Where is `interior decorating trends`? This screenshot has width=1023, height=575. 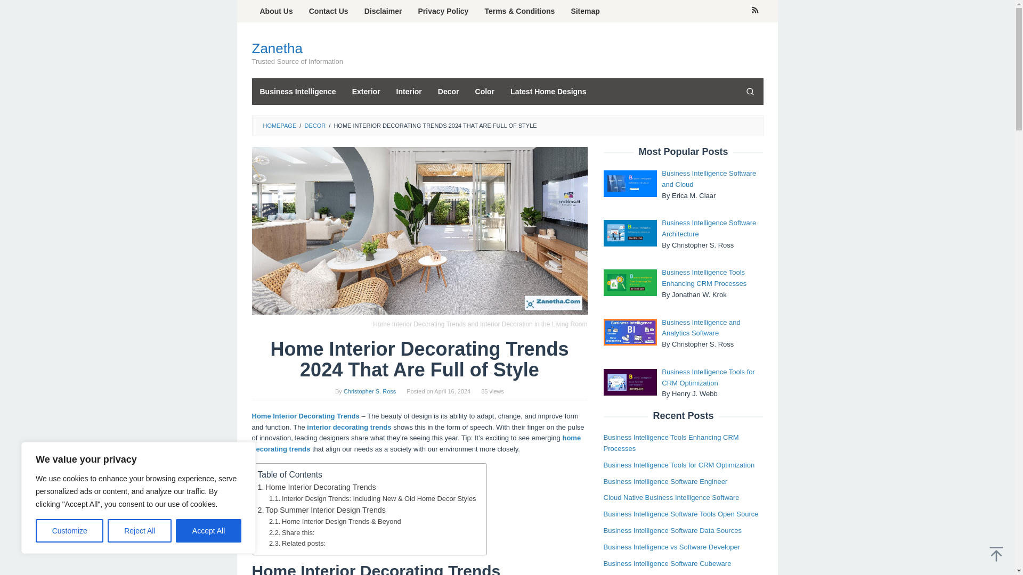 interior decorating trends is located at coordinates (348, 427).